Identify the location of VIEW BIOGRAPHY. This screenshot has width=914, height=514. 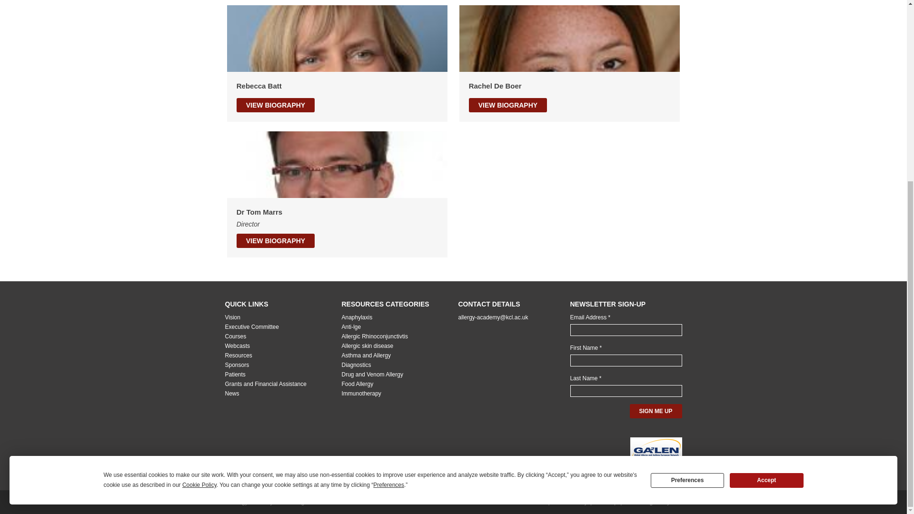
(275, 105).